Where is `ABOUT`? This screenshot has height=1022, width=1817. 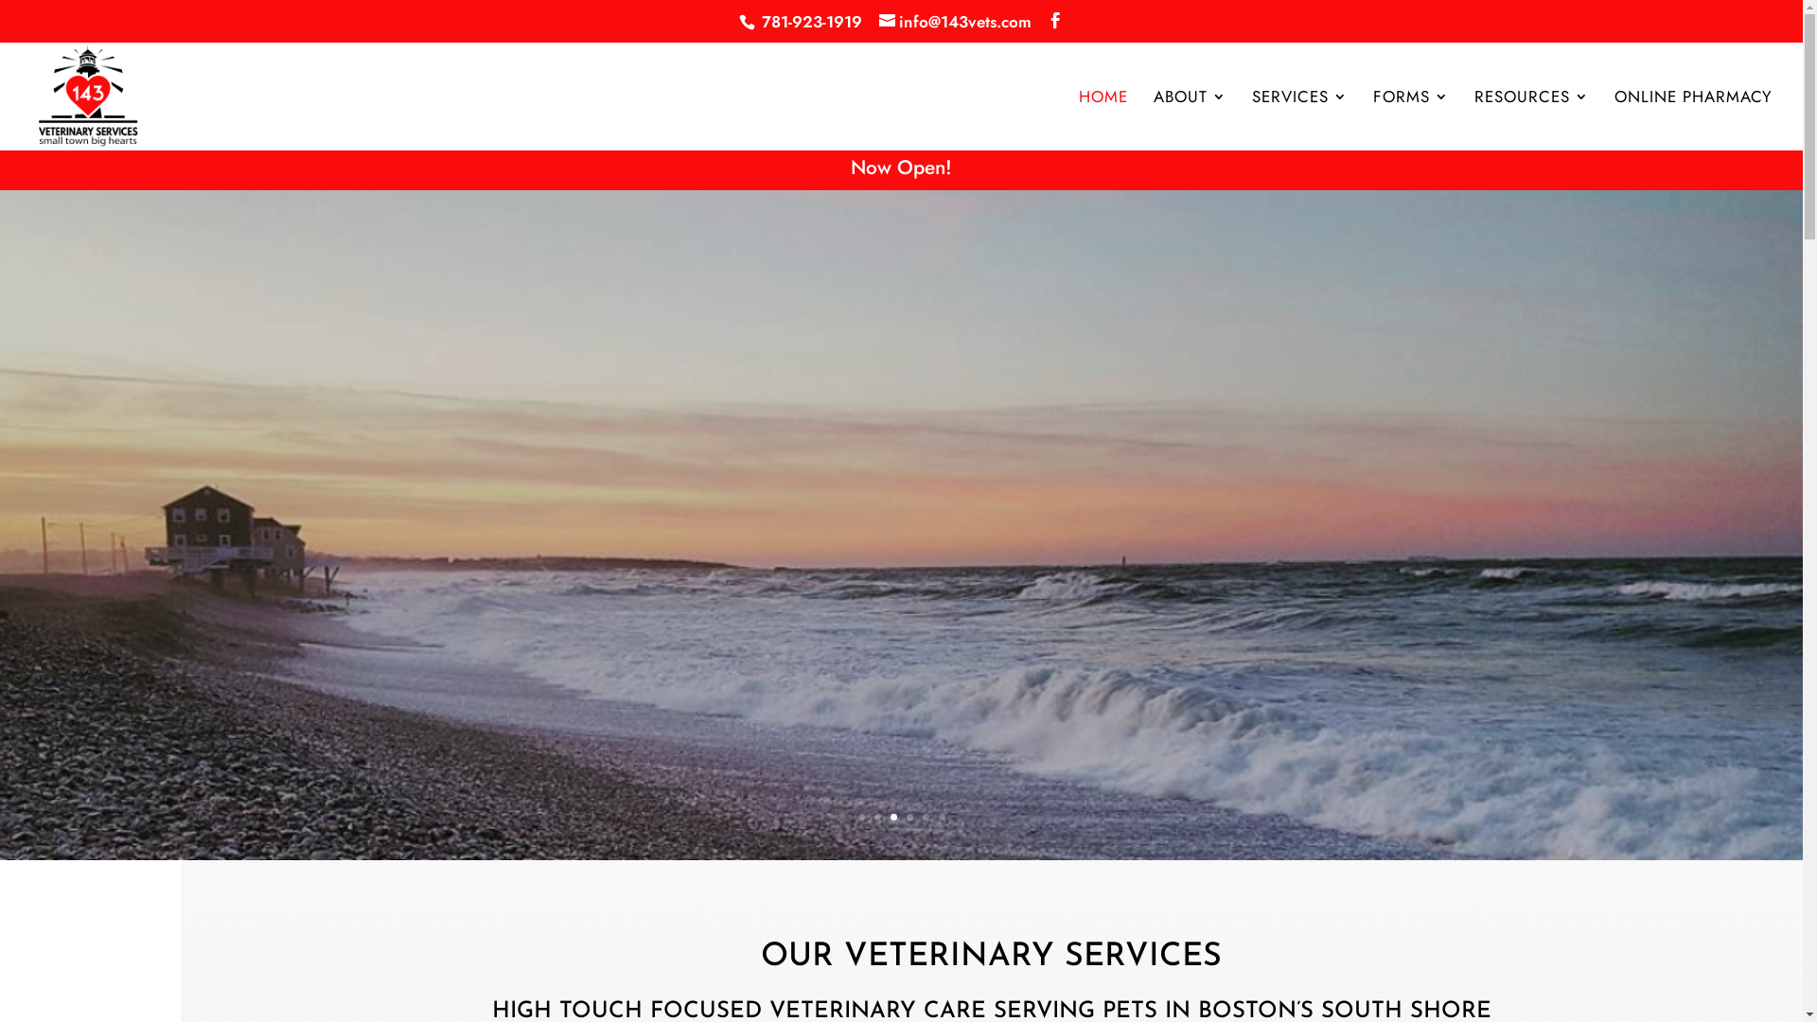 ABOUT is located at coordinates (1191, 119).